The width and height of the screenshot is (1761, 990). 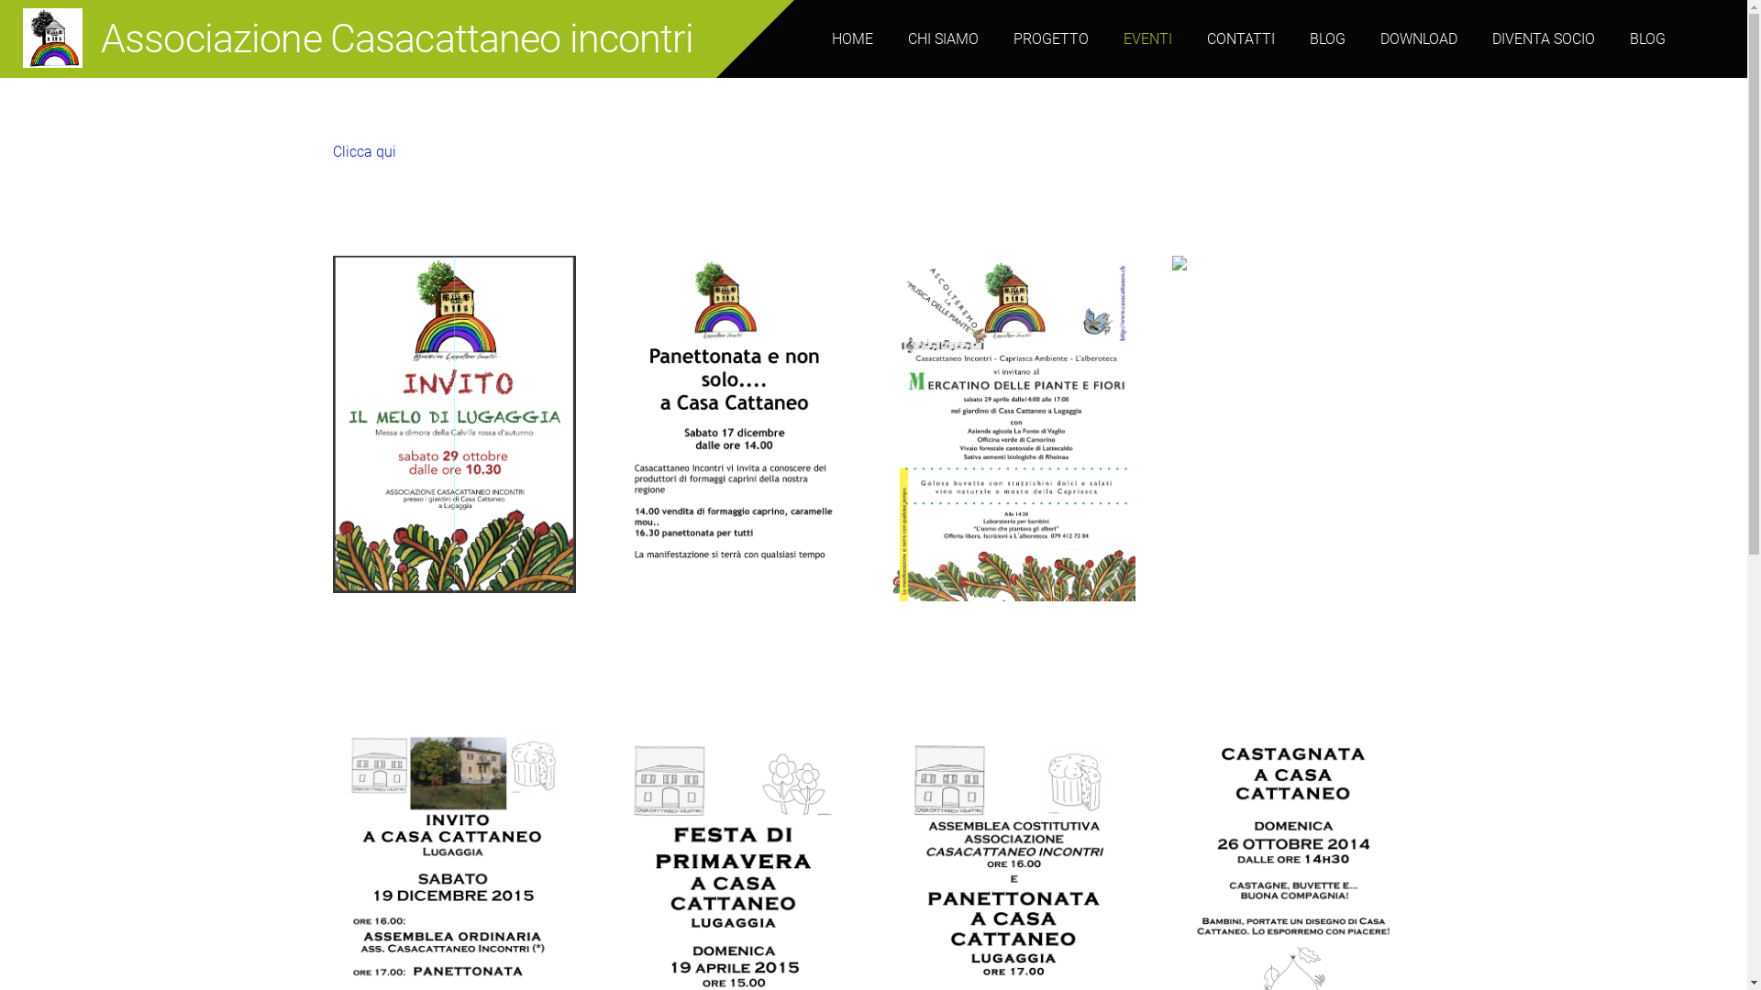 I want to click on CONTATTI, so click(x=1241, y=39).